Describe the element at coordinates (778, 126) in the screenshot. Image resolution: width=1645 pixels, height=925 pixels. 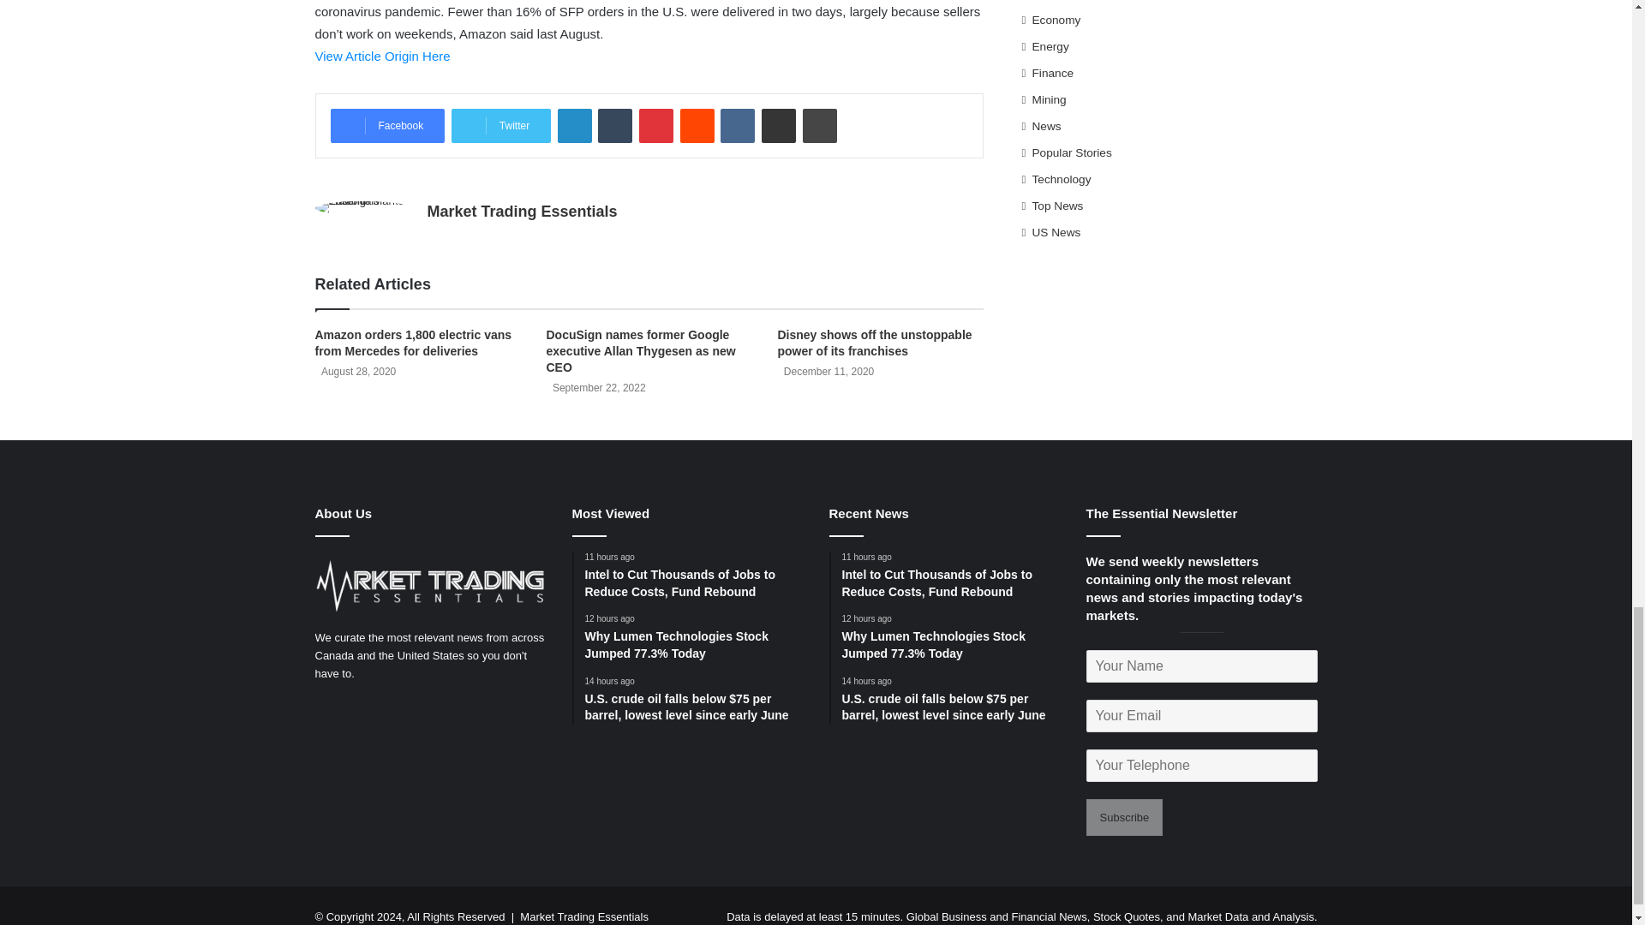
I see `Share via Email` at that location.